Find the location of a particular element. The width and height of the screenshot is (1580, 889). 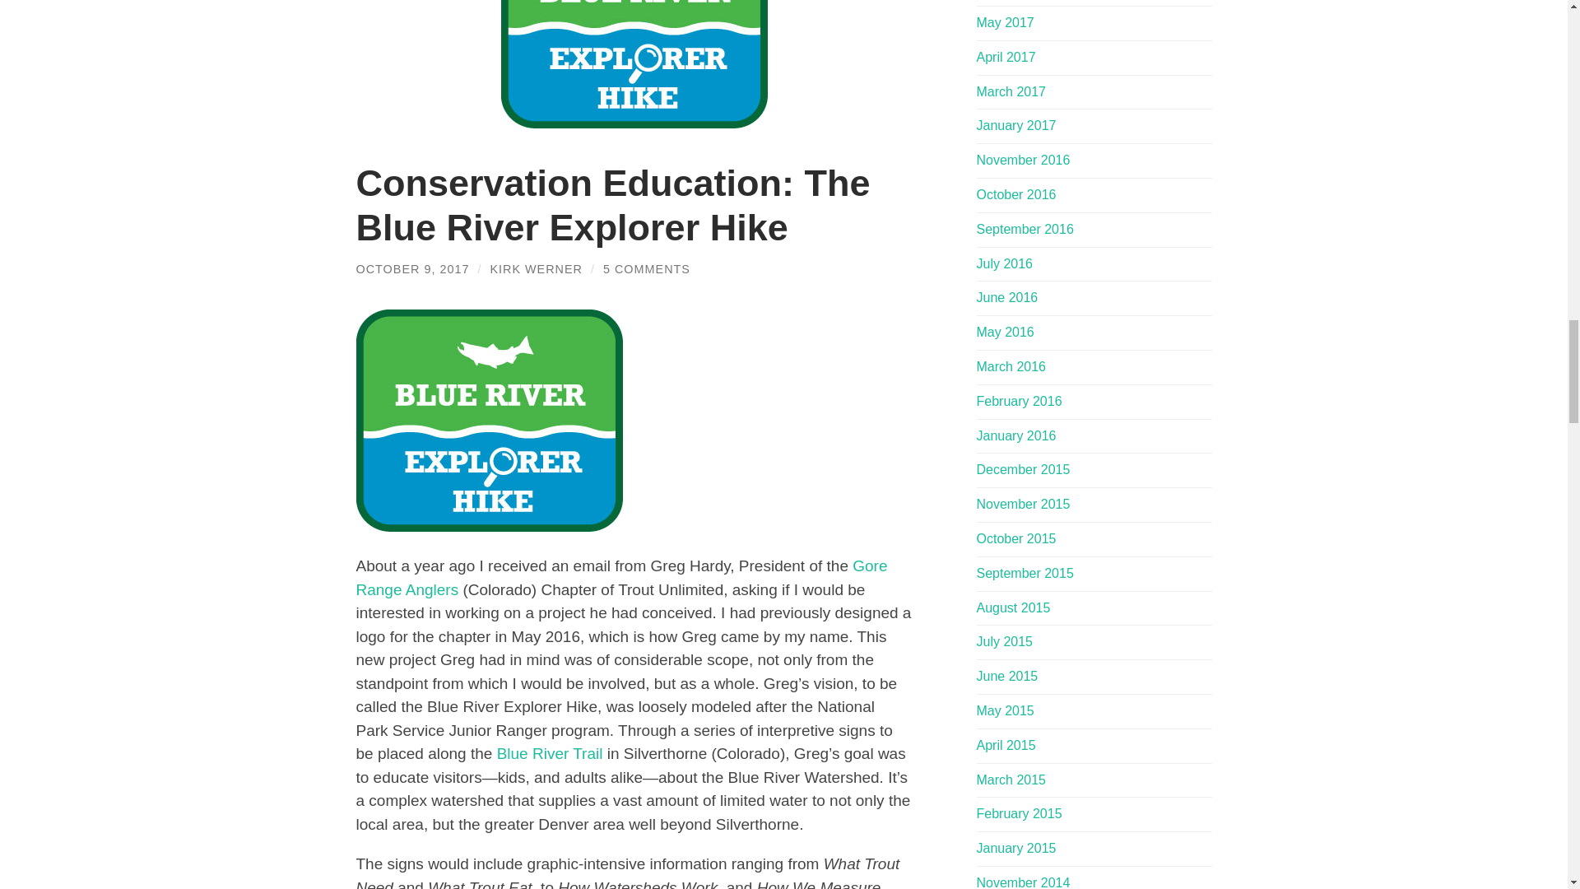

Conservation Education: The Blue River Explorer Hike is located at coordinates (612, 205).